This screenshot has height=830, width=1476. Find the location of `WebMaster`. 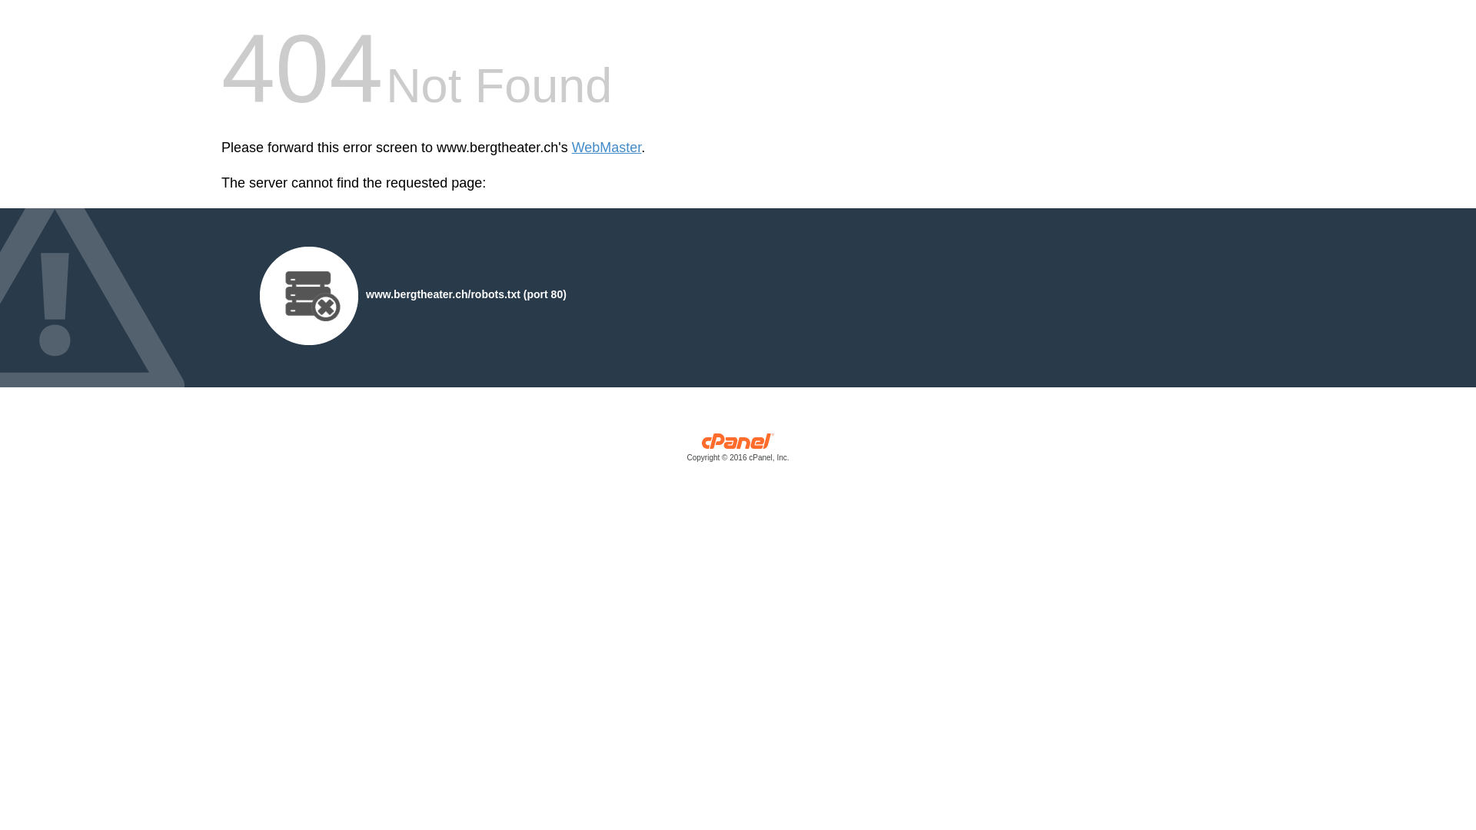

WebMaster is located at coordinates (607, 148).